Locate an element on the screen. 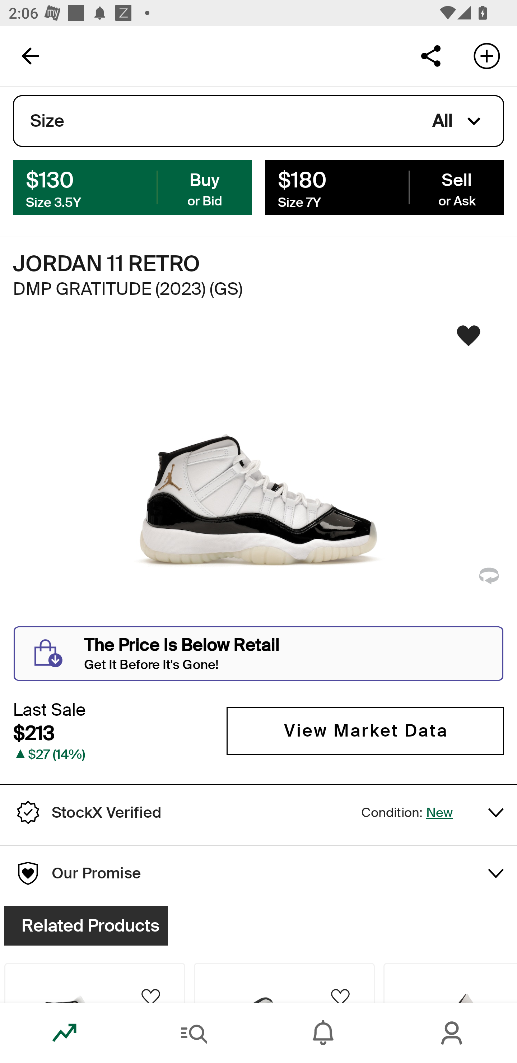 This screenshot has width=517, height=1063. Inbox is located at coordinates (323, 1033).